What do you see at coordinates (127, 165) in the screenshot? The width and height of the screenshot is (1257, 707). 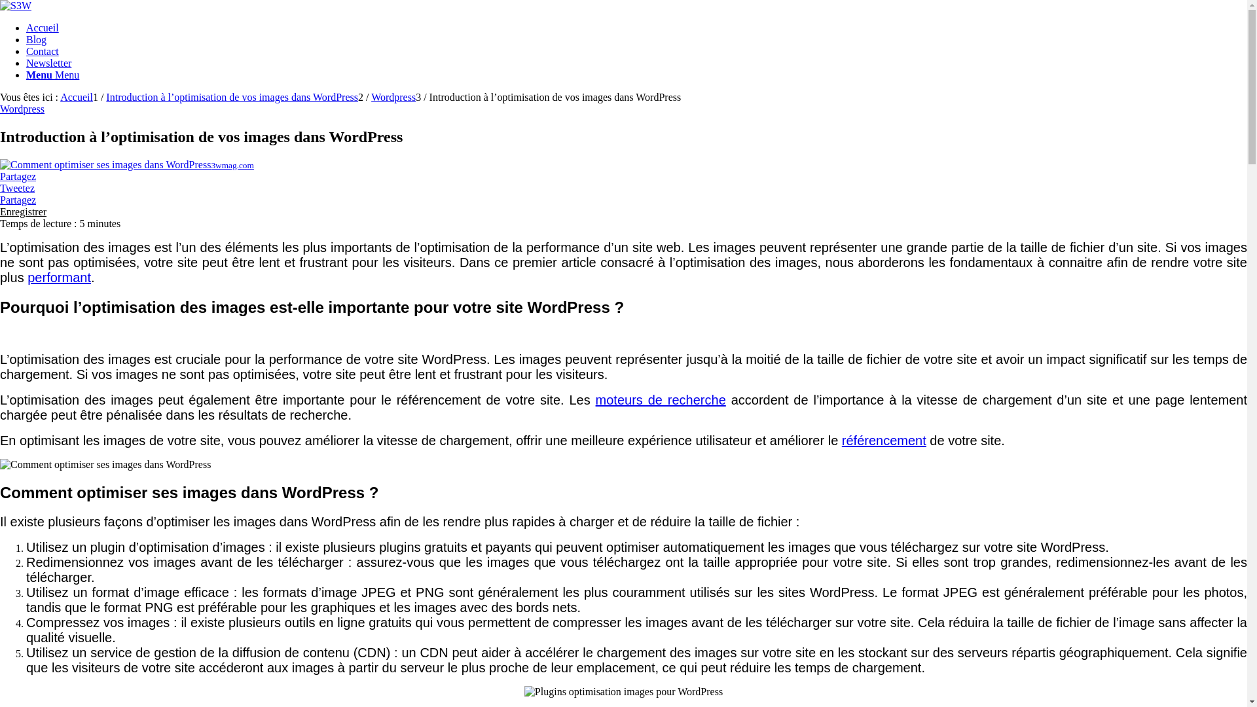 I see `3wmag.com` at bounding box center [127, 165].